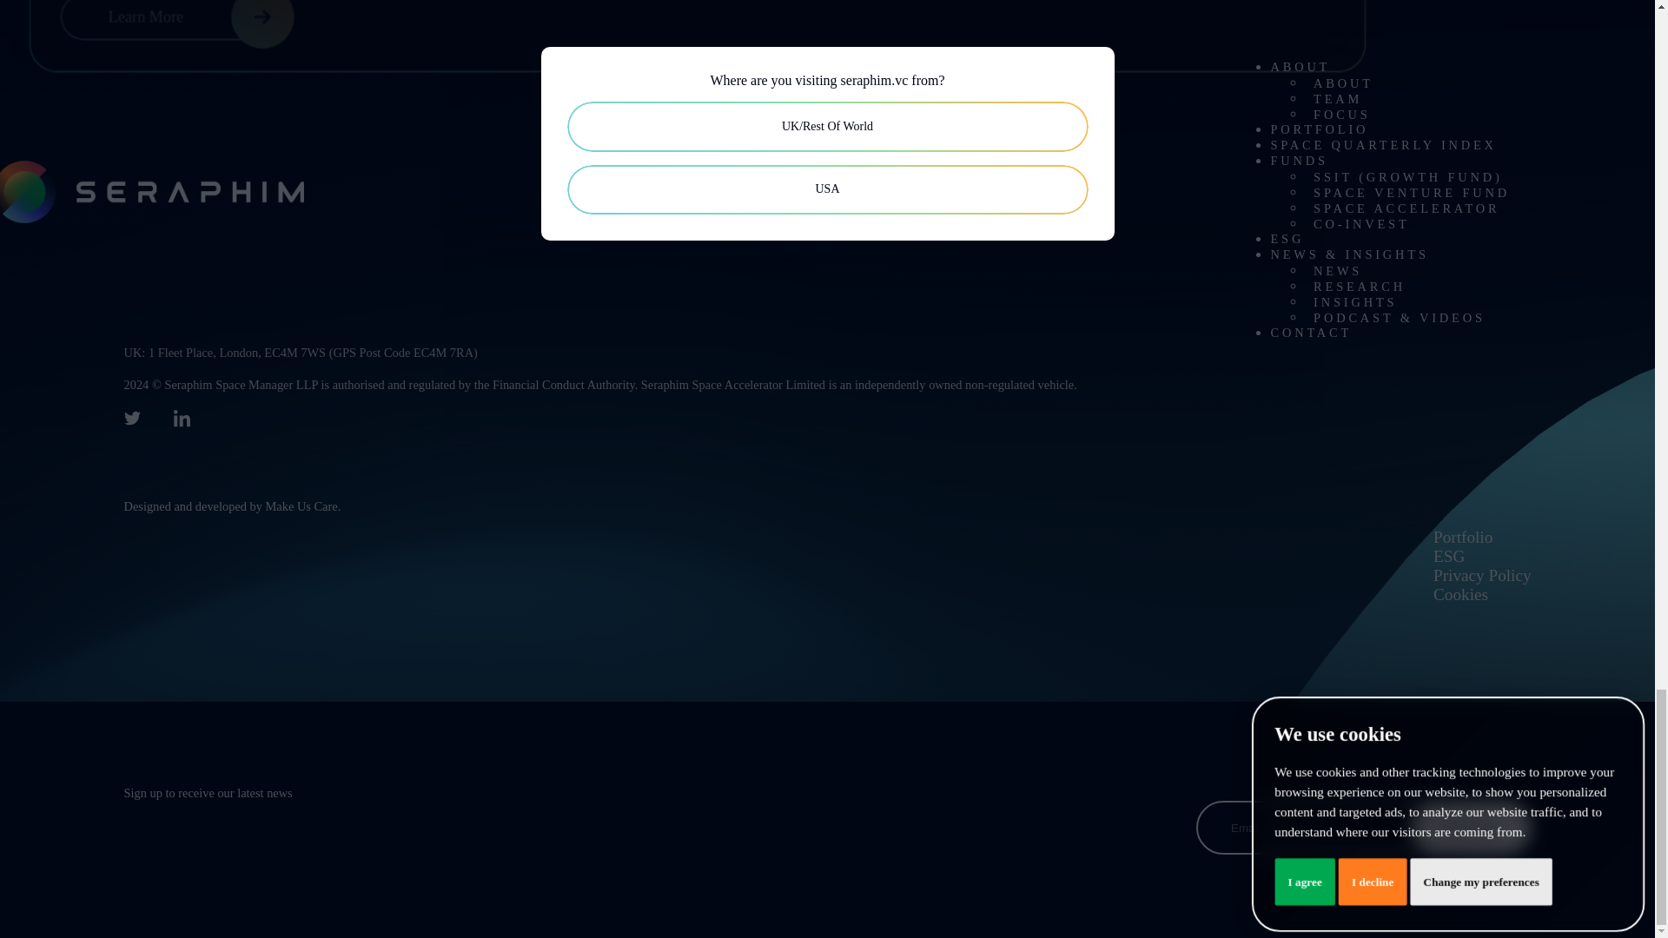 This screenshot has width=1668, height=938. I want to click on Privacy Policy, so click(1482, 575).